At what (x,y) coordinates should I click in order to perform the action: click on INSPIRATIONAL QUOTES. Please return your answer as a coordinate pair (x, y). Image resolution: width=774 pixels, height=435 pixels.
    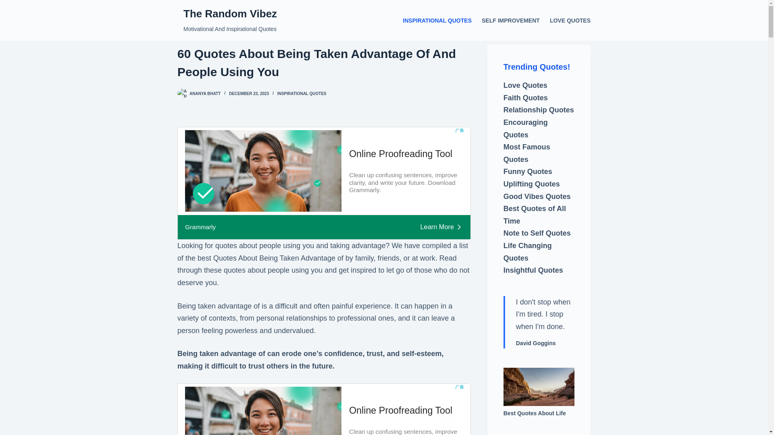
    Looking at the image, I should click on (302, 93).